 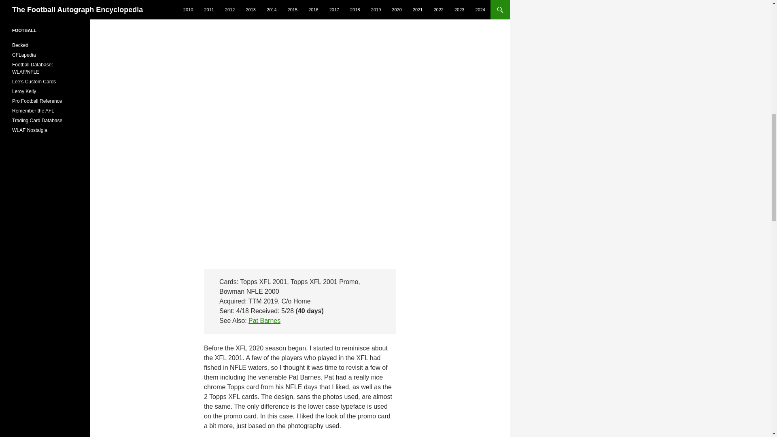 I want to click on My custom football card account, so click(x=34, y=82).